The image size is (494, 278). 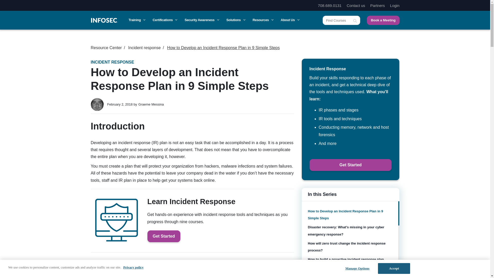 What do you see at coordinates (164, 236) in the screenshot?
I see `Get Started` at bounding box center [164, 236].